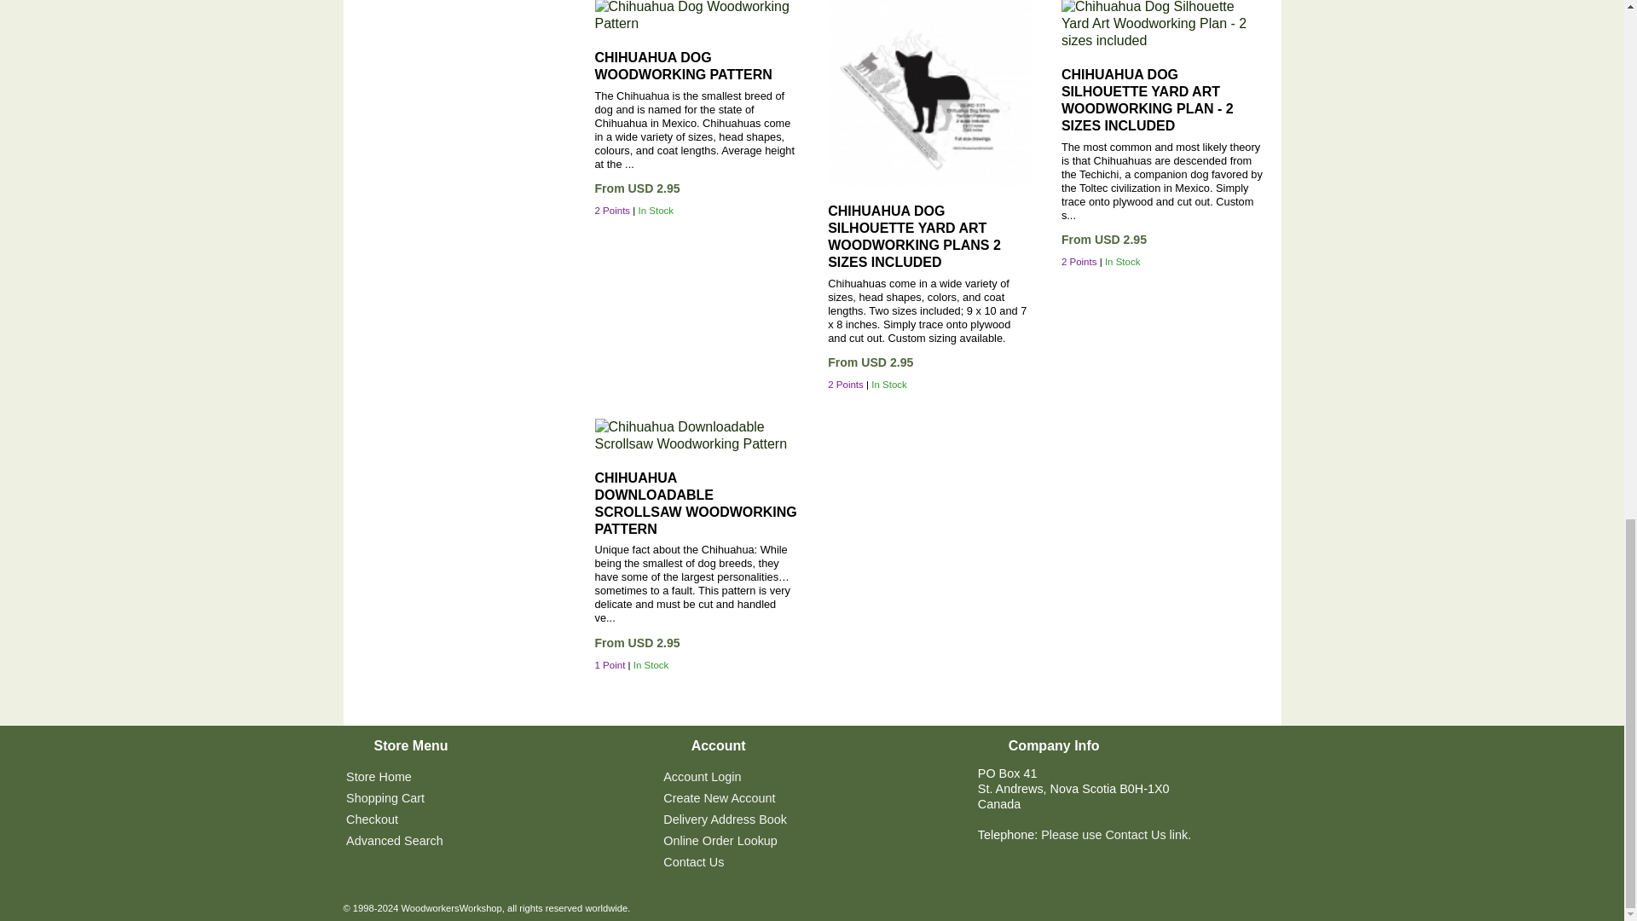  What do you see at coordinates (684, 67) in the screenshot?
I see `Chihuahua Dog Woodworking Pattern` at bounding box center [684, 67].